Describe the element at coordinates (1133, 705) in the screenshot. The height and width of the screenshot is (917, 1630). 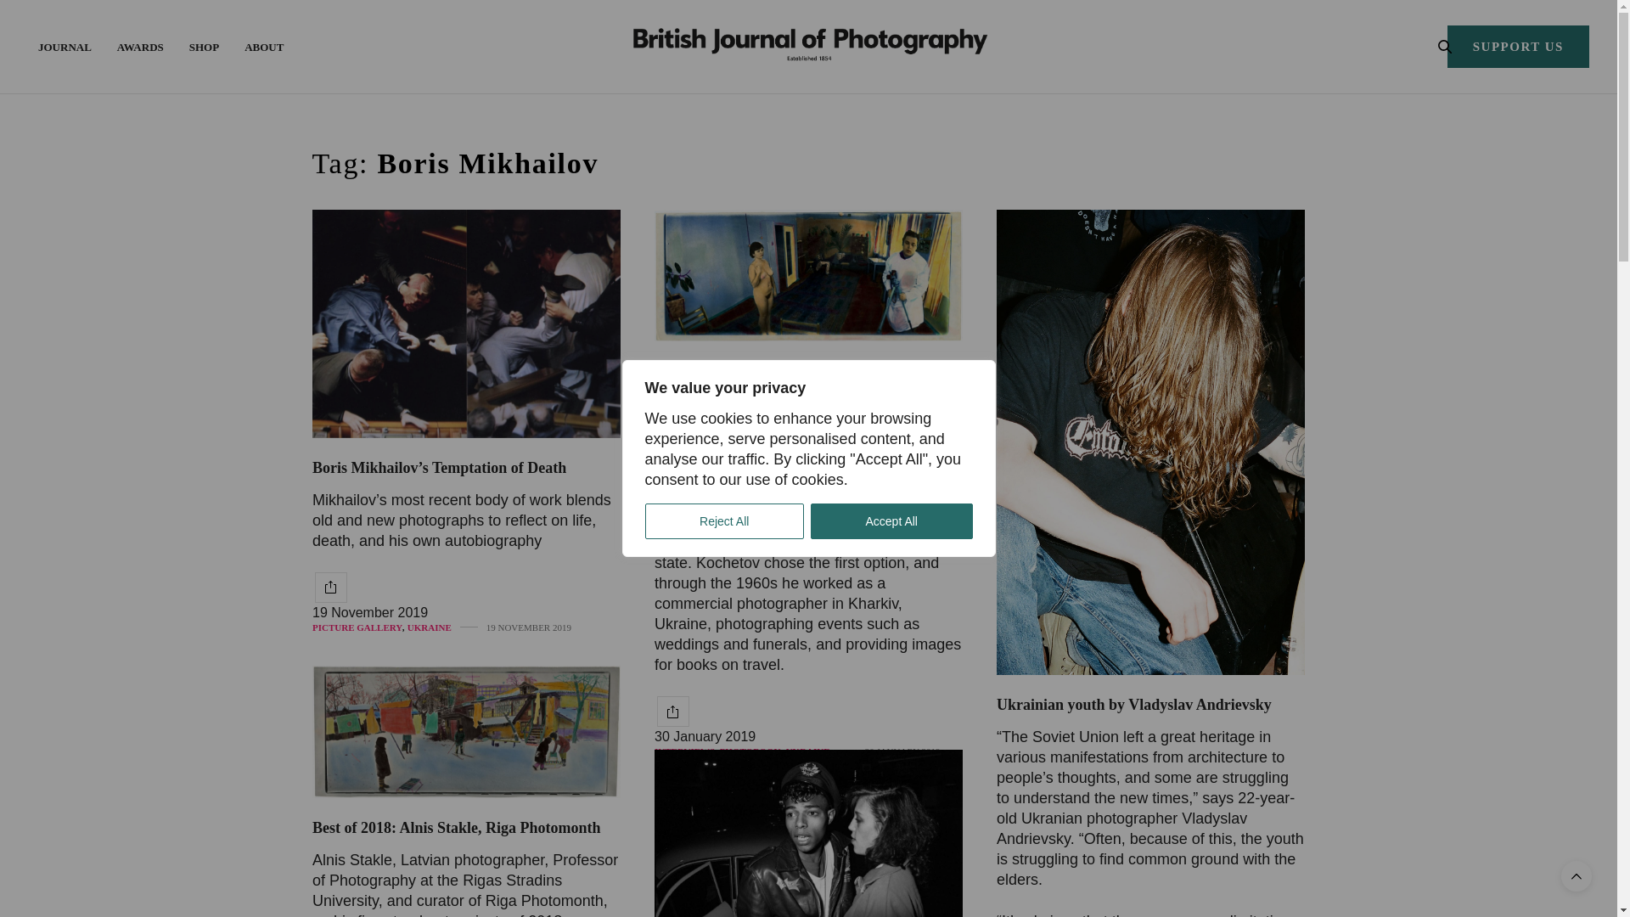
I see `Ukrainian youth by Vladyslav Andrievsky` at that location.